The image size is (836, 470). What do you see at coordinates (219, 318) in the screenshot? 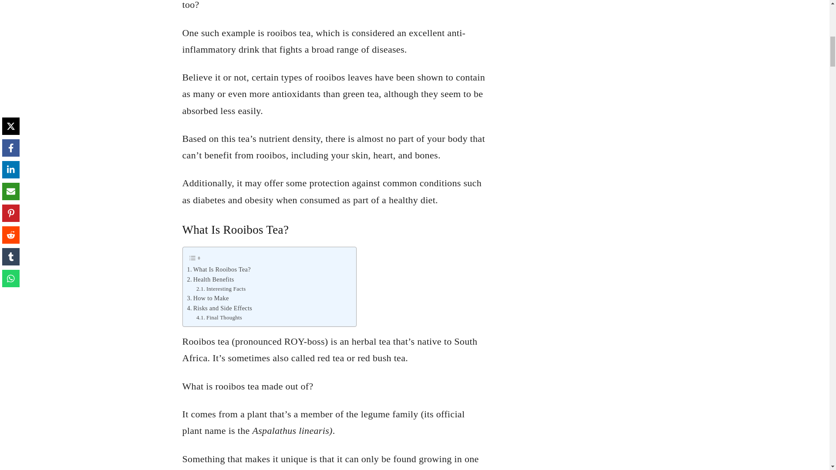
I see `Final Thoughts` at bounding box center [219, 318].